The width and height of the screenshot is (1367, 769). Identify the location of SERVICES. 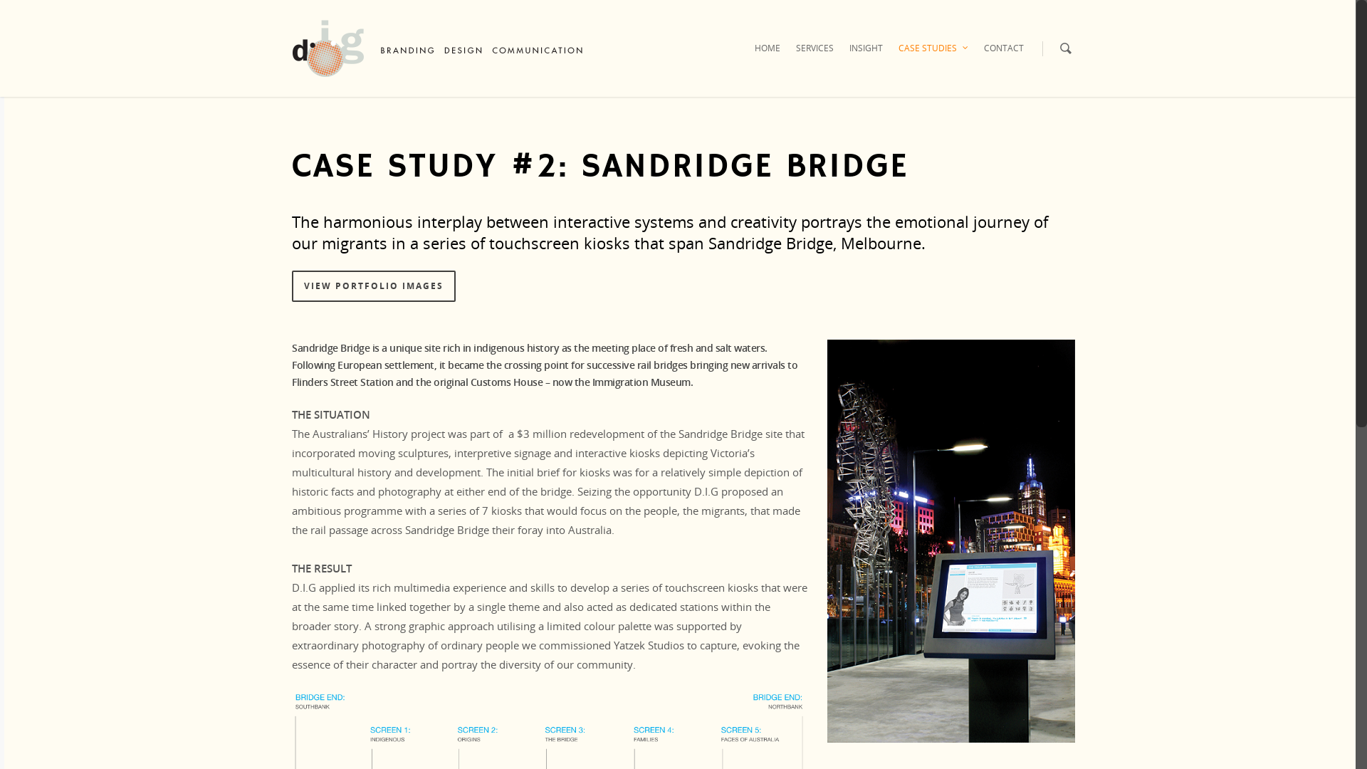
(815, 58).